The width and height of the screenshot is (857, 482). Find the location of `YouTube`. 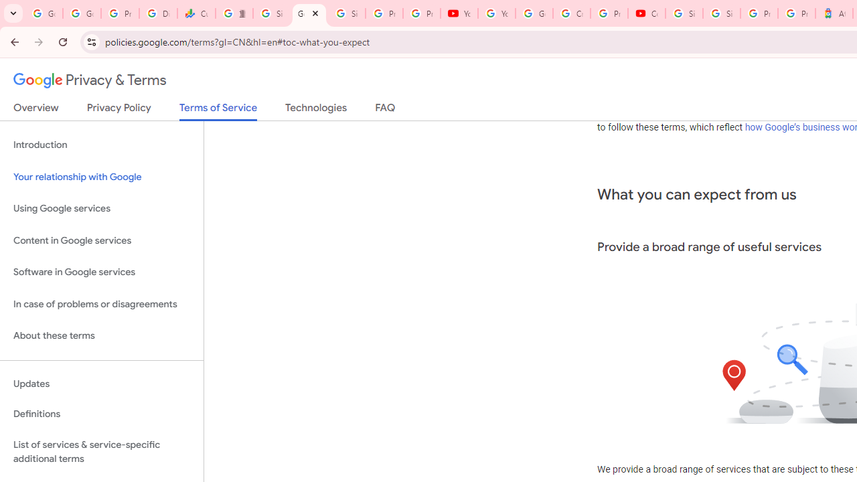

YouTube is located at coordinates (459, 13).